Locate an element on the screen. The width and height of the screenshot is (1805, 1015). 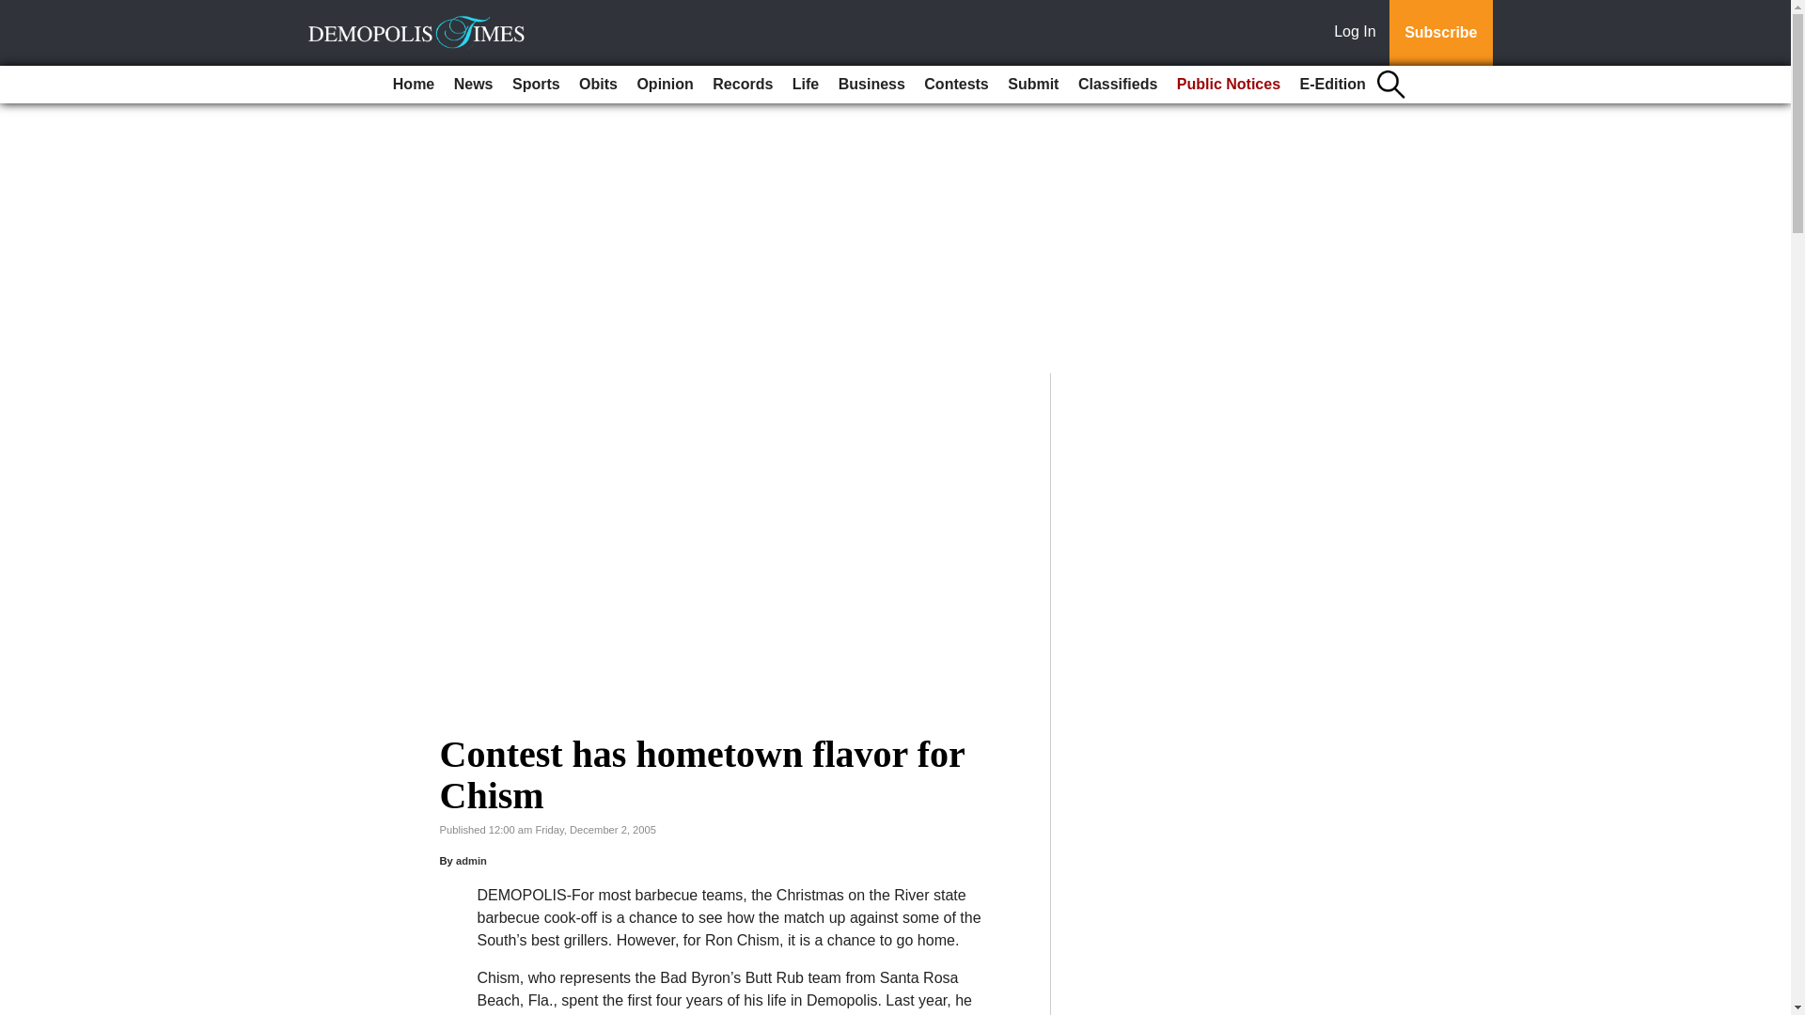
Sports is located at coordinates (536, 85).